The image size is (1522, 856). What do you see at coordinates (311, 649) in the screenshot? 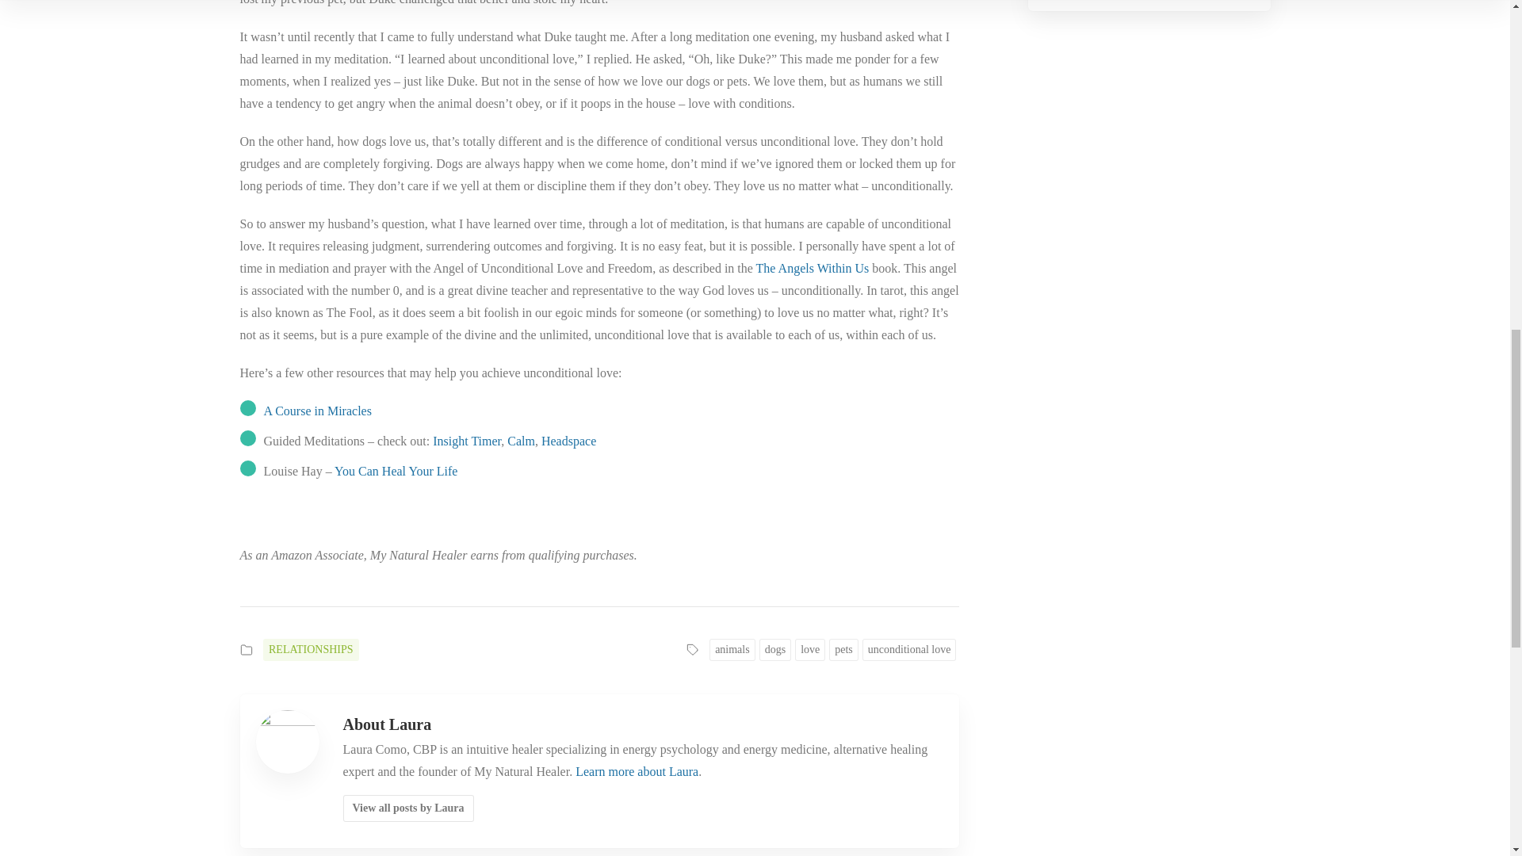
I see `RELATIONSHIPS` at bounding box center [311, 649].